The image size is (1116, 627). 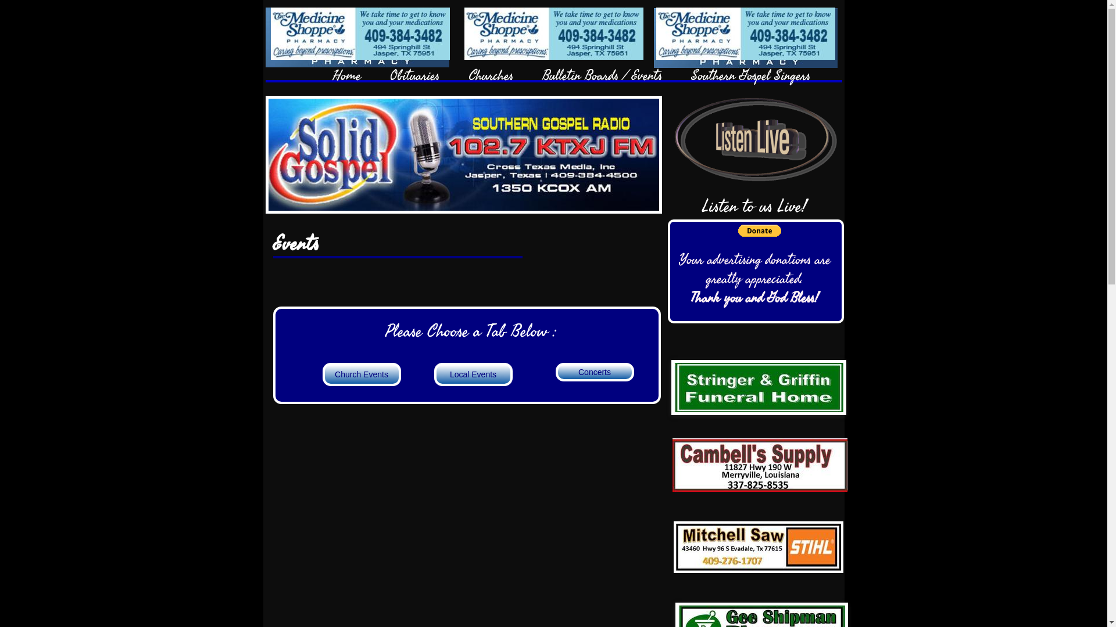 What do you see at coordinates (415, 73) in the screenshot?
I see `Obituaries` at bounding box center [415, 73].